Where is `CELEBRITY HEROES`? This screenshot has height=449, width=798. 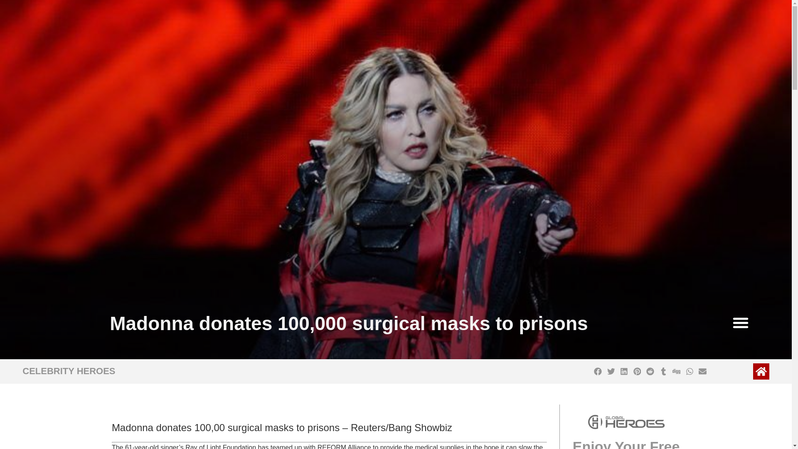 CELEBRITY HEROES is located at coordinates (68, 371).